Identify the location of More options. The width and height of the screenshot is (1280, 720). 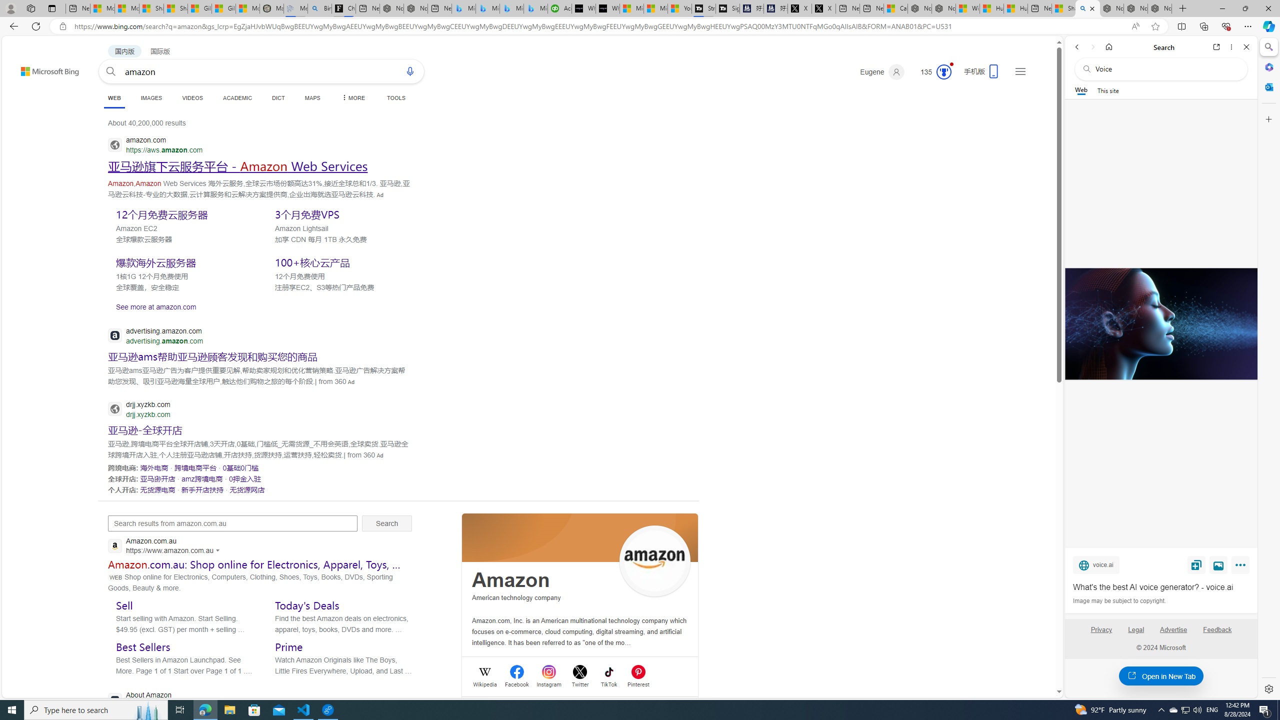
(1232, 47).